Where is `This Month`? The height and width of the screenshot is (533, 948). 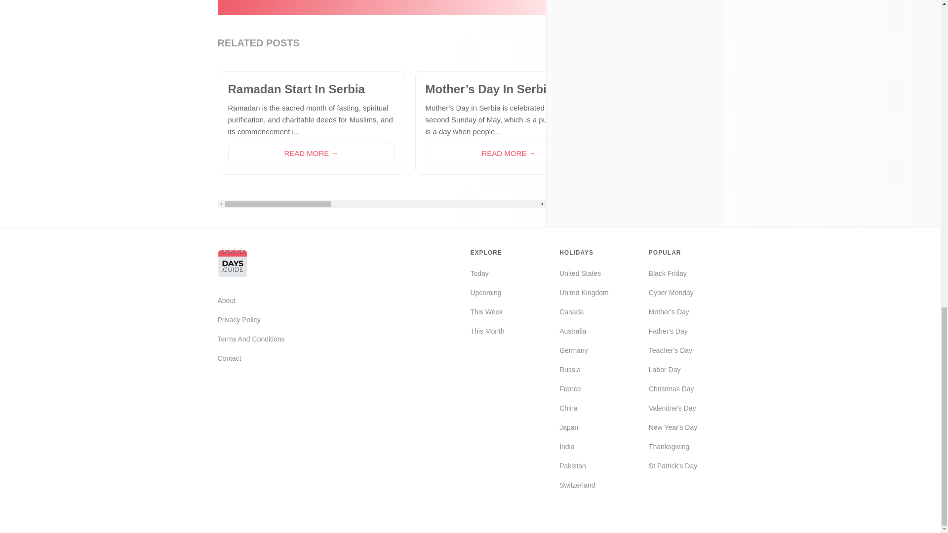 This Month is located at coordinates (487, 331).